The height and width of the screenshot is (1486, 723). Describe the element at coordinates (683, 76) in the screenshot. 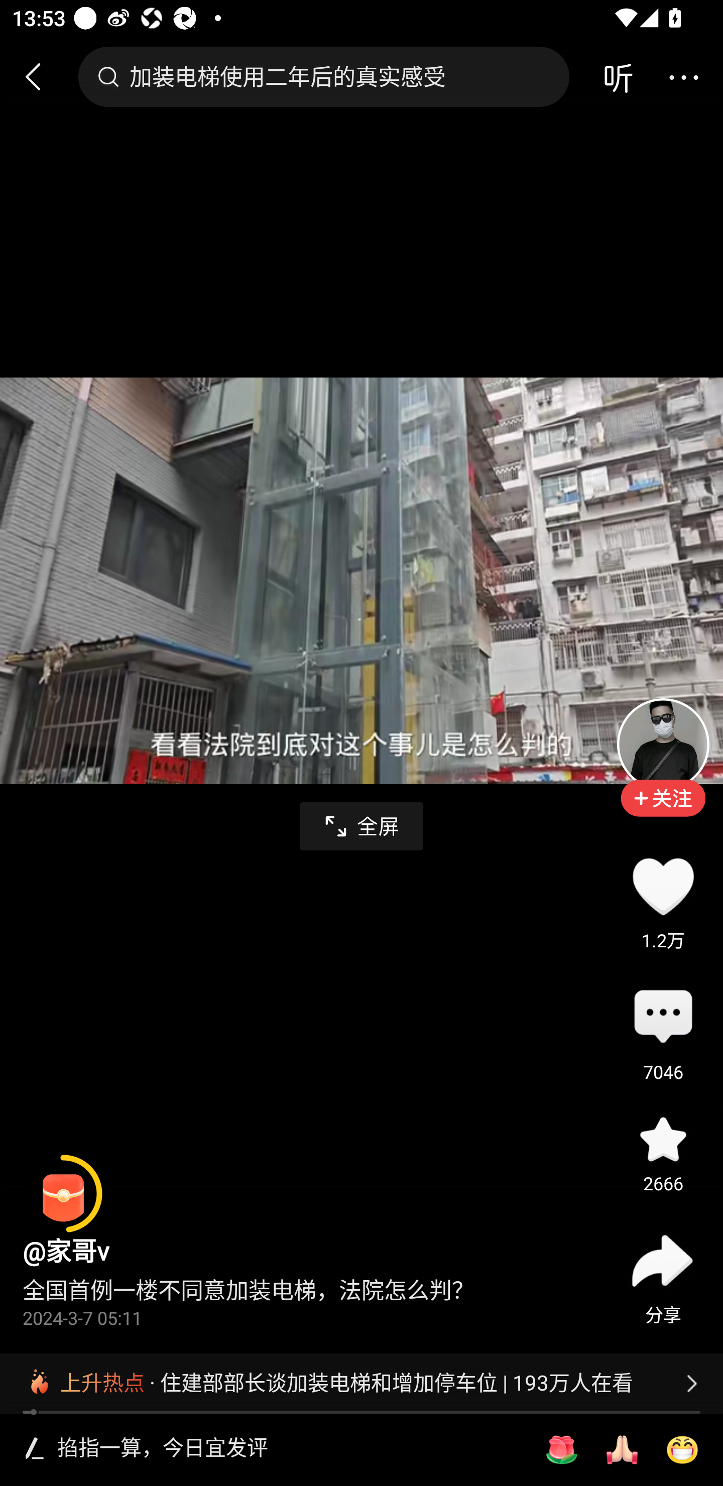

I see `更多操作` at that location.